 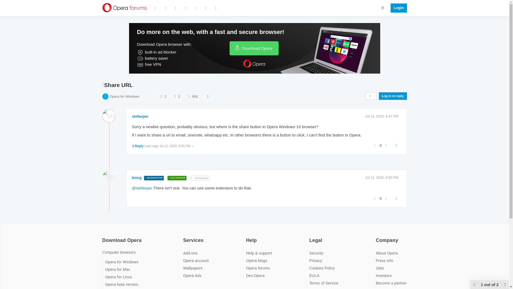 What do you see at coordinates (140, 116) in the screenshot?
I see `stefanjan` at bounding box center [140, 116].